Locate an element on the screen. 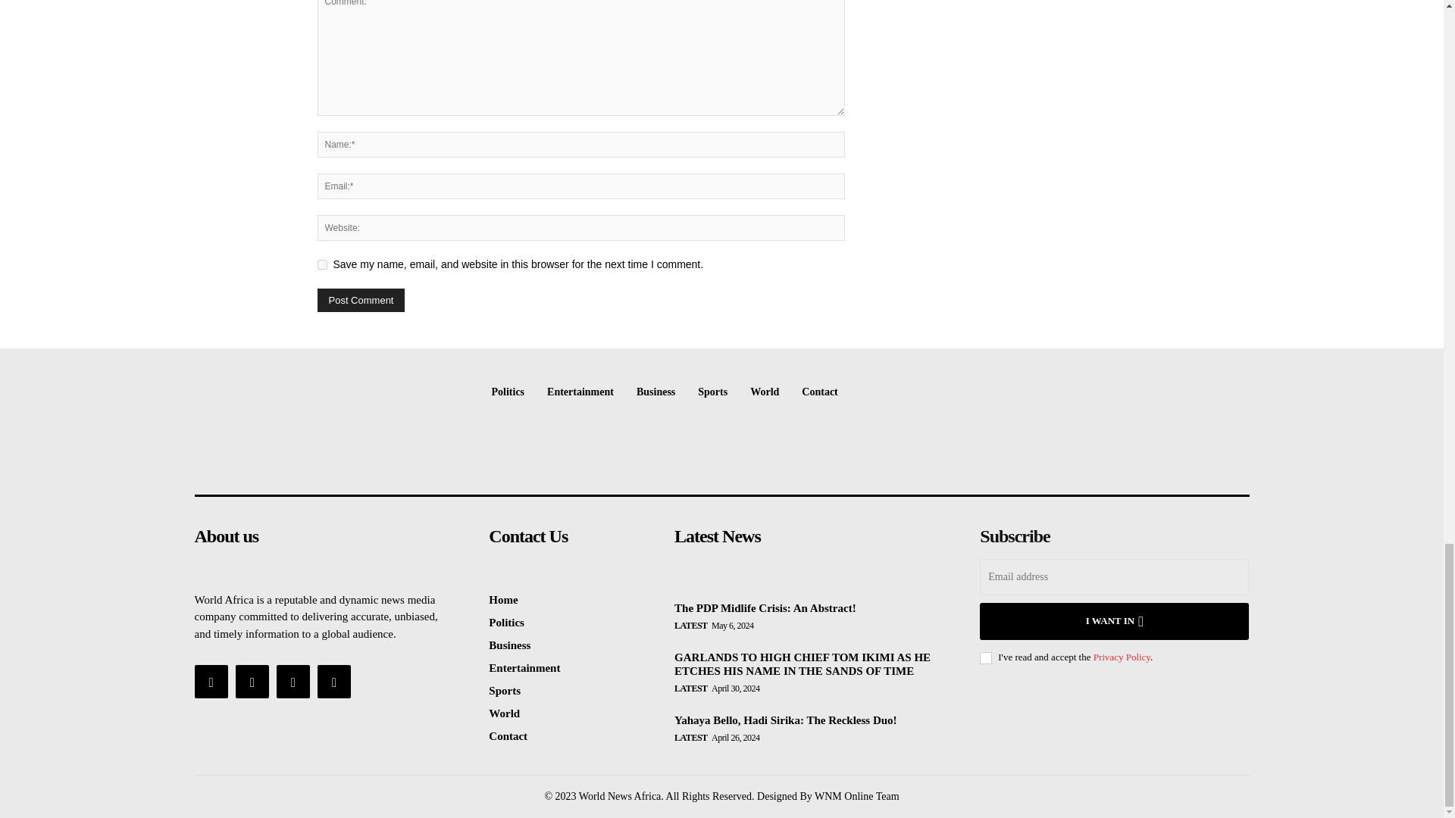 The height and width of the screenshot is (818, 1455). yes is located at coordinates (321, 265).